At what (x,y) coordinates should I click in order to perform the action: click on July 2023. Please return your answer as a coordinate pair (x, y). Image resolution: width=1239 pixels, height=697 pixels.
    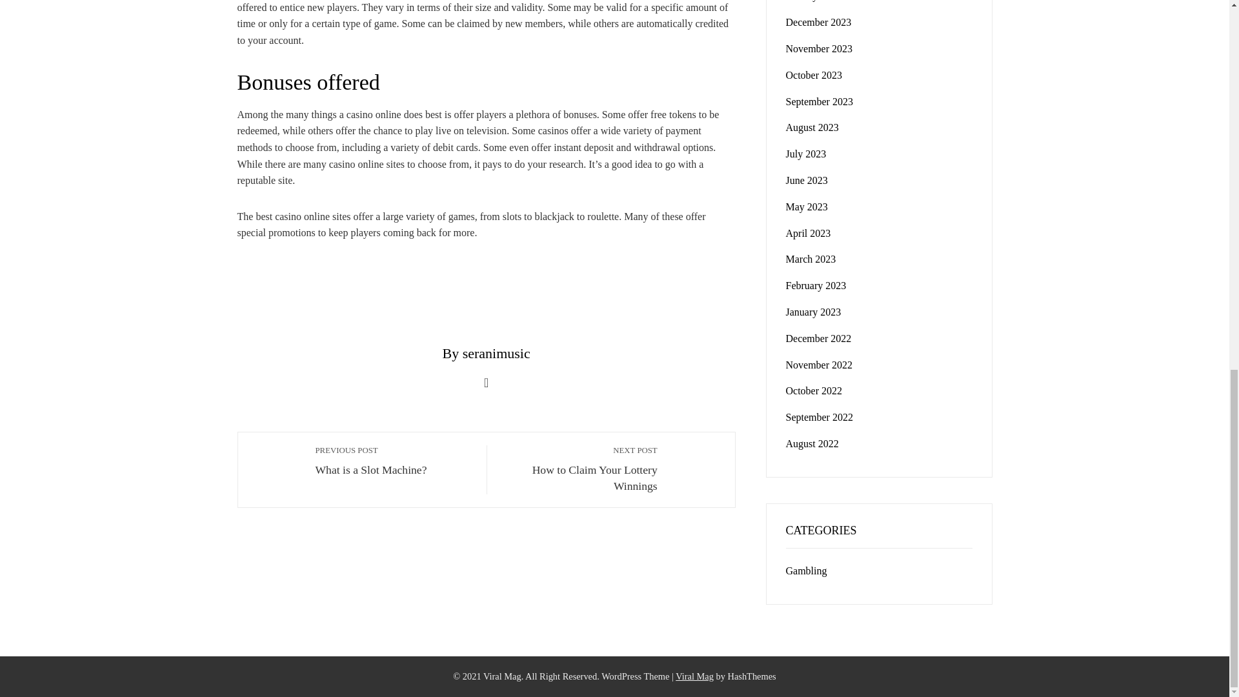
    Looking at the image, I should click on (812, 128).